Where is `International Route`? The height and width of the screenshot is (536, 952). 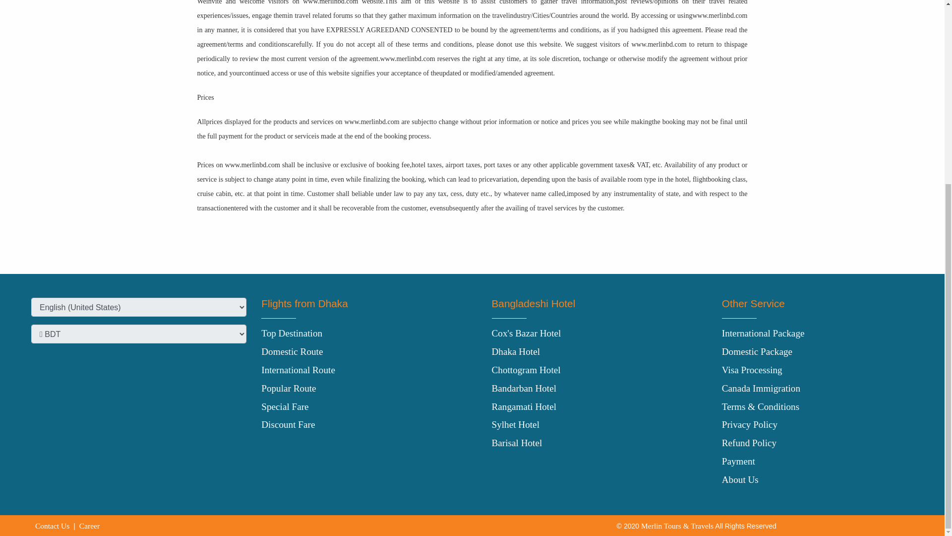
International Route is located at coordinates (297, 370).